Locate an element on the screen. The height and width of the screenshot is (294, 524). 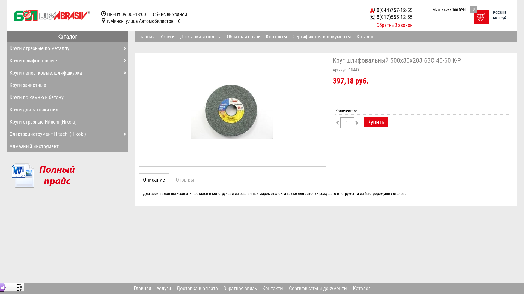
8(044)757-12-55 is located at coordinates (391, 10).